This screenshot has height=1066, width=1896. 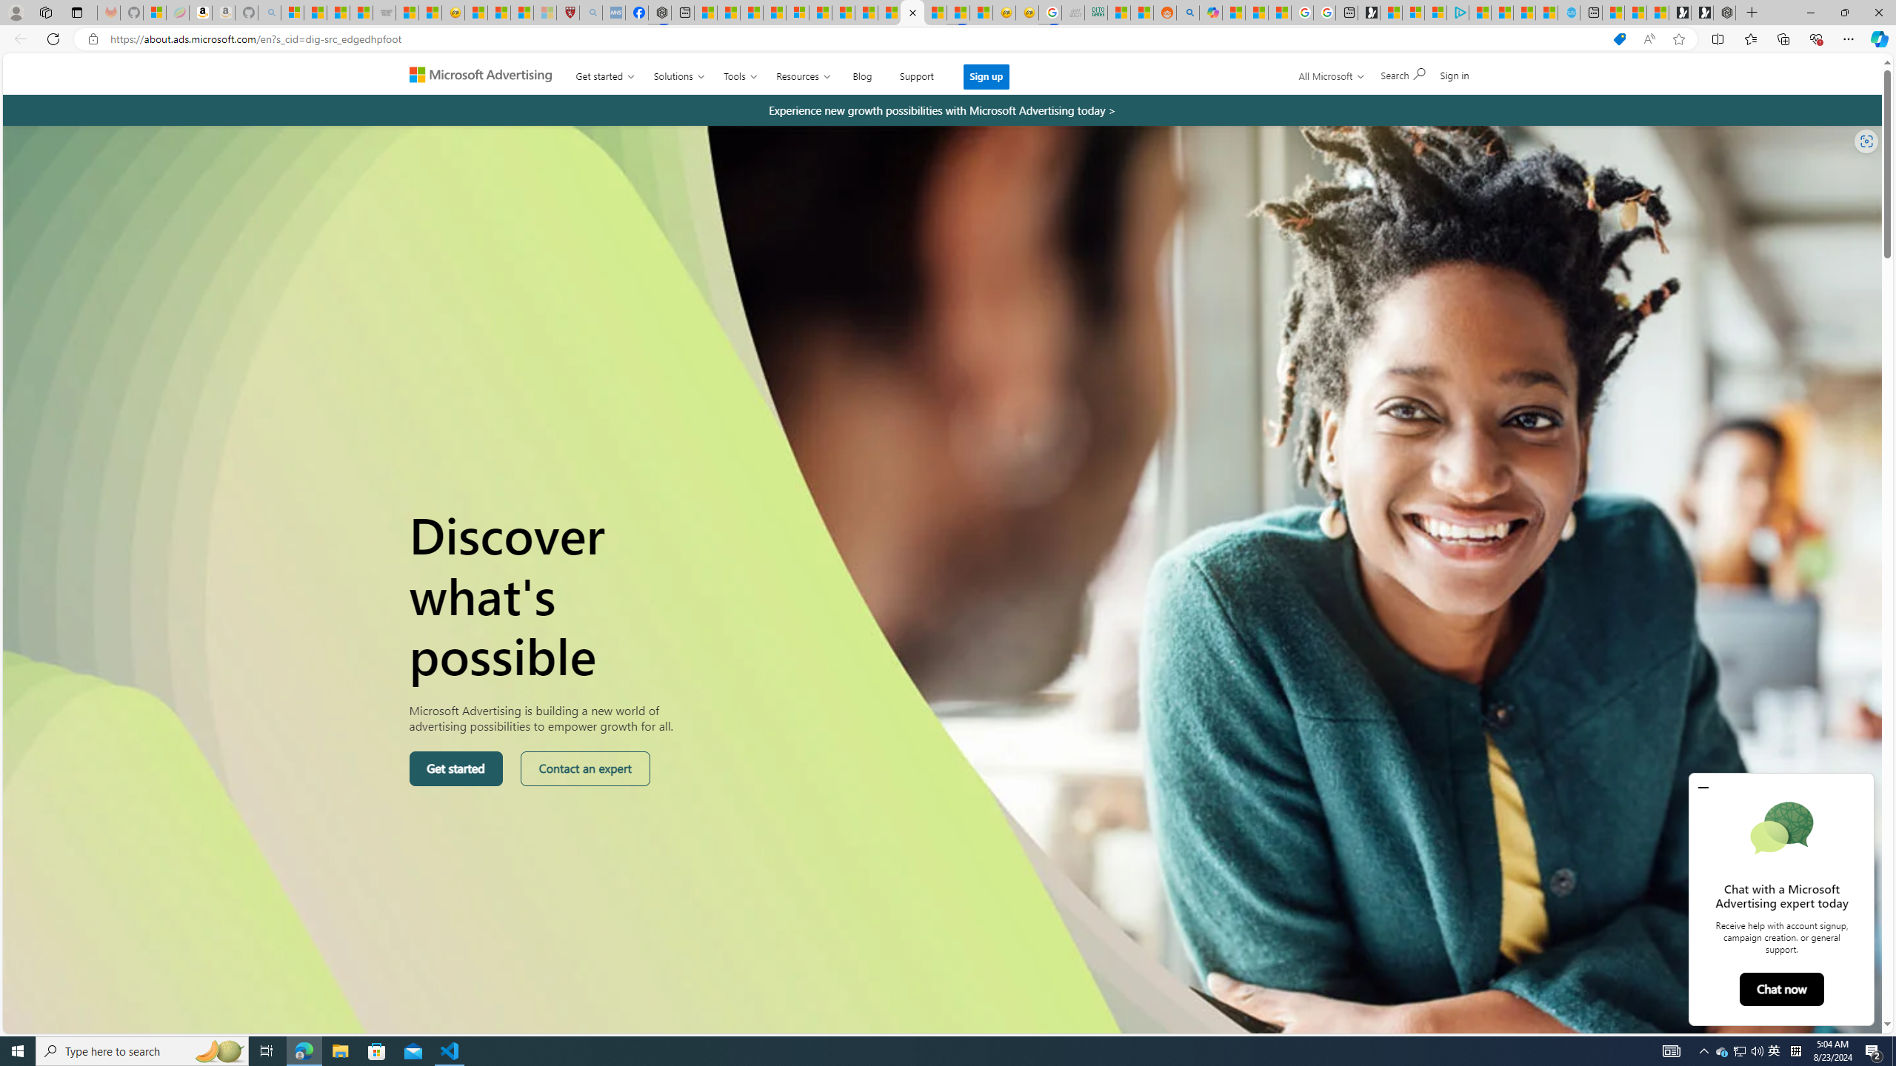 What do you see at coordinates (1702, 13) in the screenshot?
I see `Play Free Online Games | Games from Microsoft Start` at bounding box center [1702, 13].